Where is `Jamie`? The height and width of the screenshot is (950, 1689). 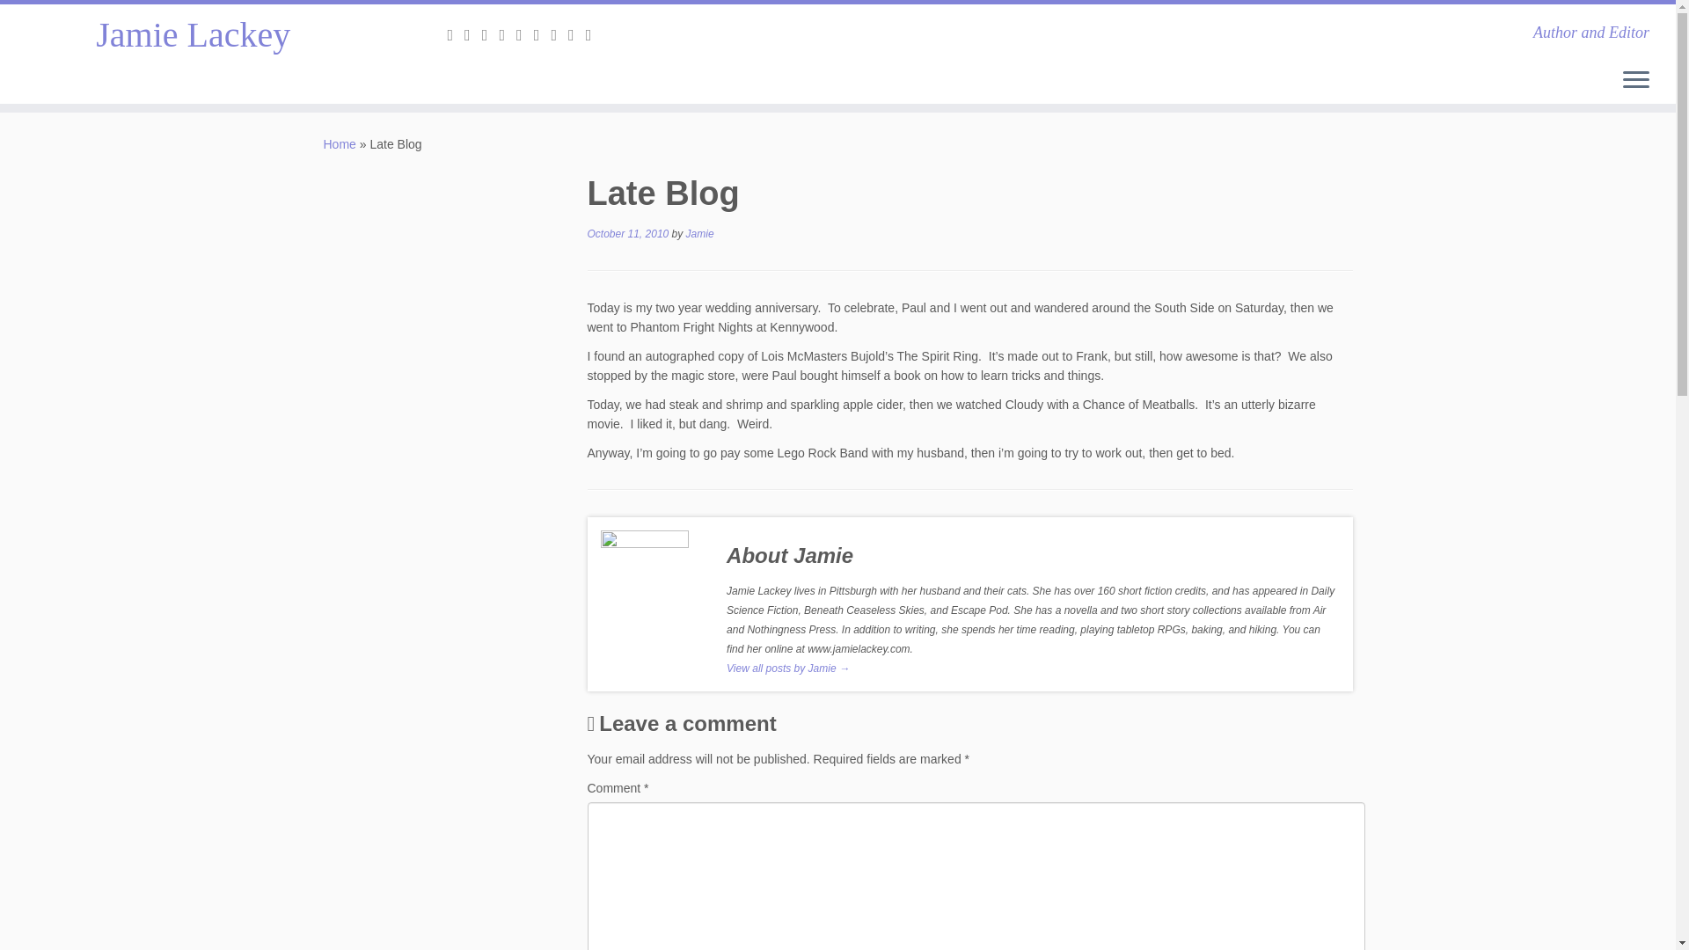
Jamie is located at coordinates (700, 234).